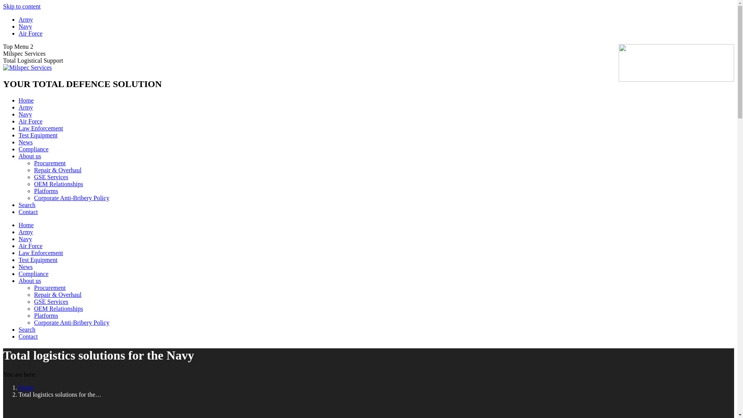 The image size is (743, 418). I want to click on Navy, so click(26, 239).